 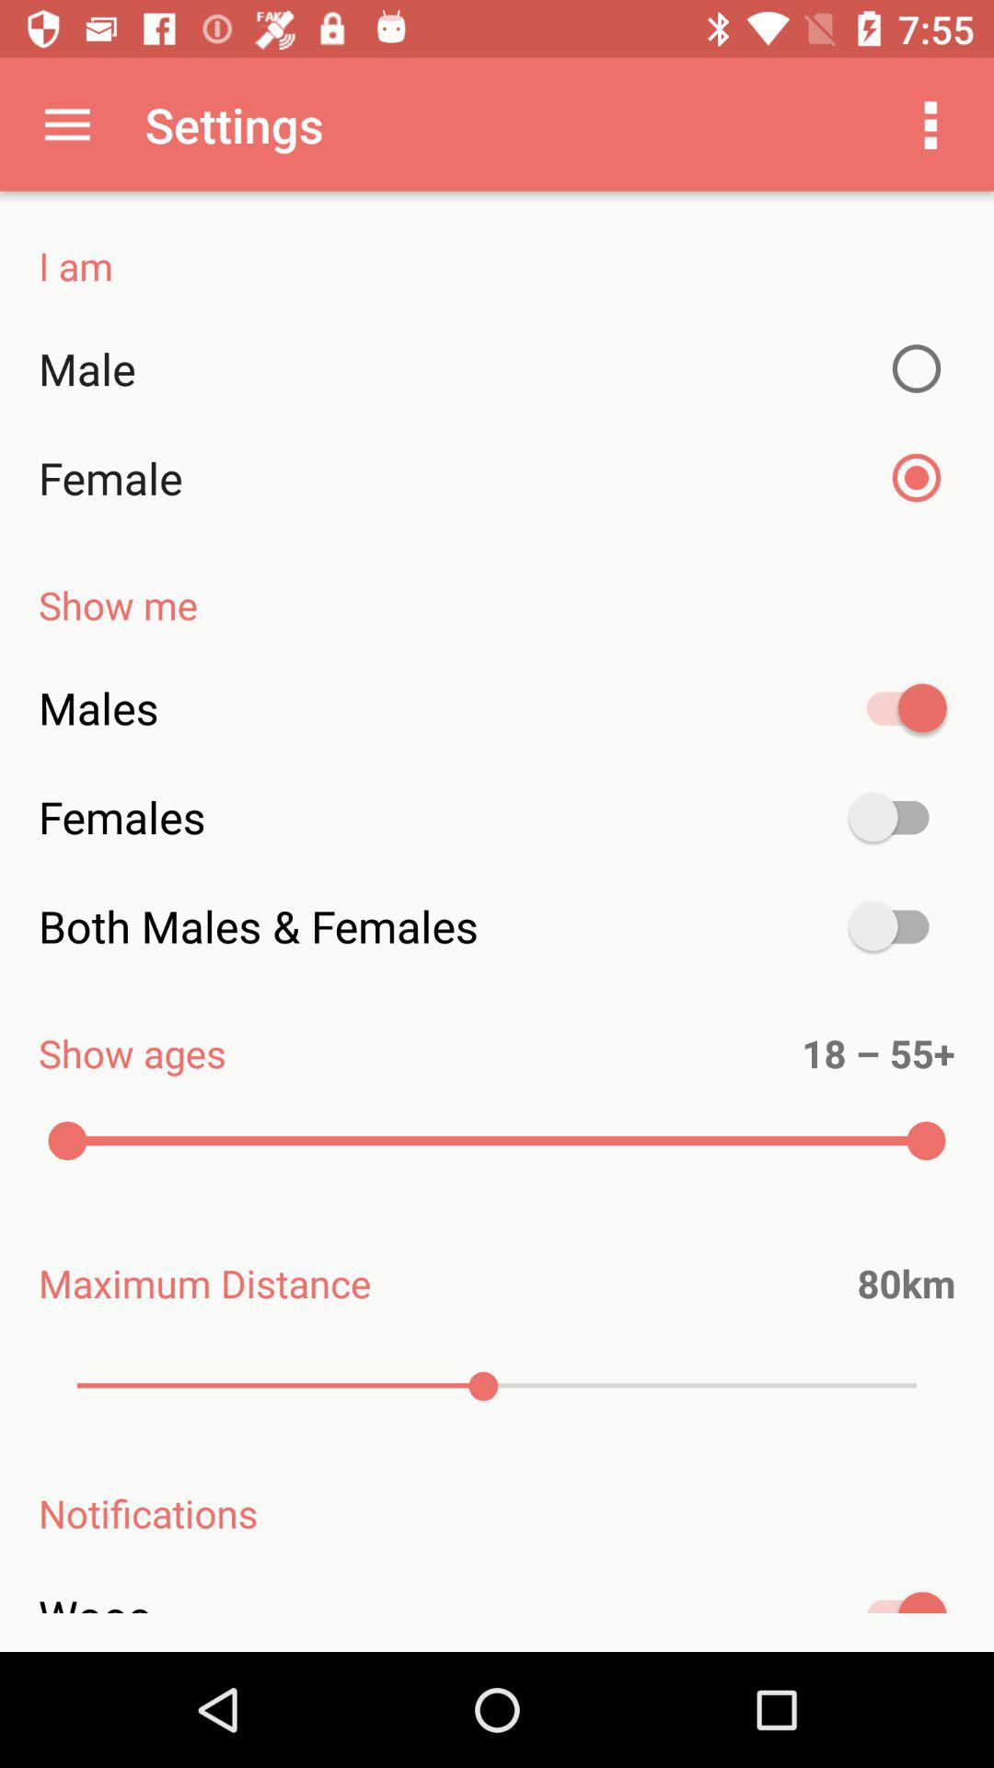 What do you see at coordinates (497, 926) in the screenshot?
I see `turn off icon above the show ages icon` at bounding box center [497, 926].